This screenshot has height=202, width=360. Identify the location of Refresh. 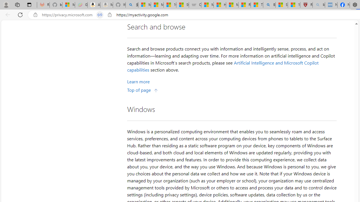
(20, 15).